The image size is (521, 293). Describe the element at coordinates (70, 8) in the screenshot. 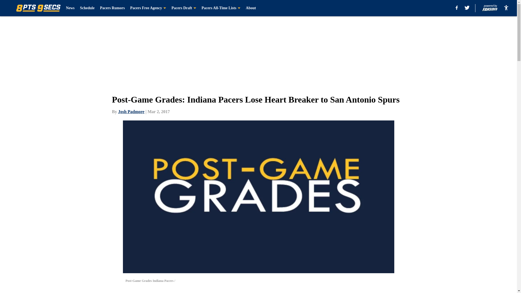

I see `News` at that location.